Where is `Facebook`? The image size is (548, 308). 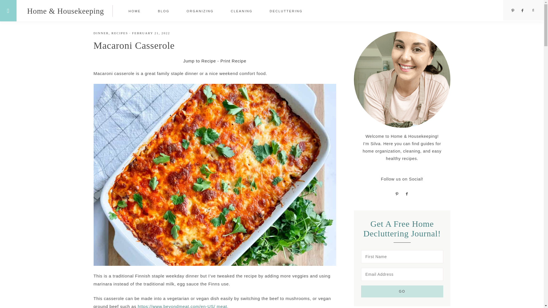 Facebook is located at coordinates (523, 11).